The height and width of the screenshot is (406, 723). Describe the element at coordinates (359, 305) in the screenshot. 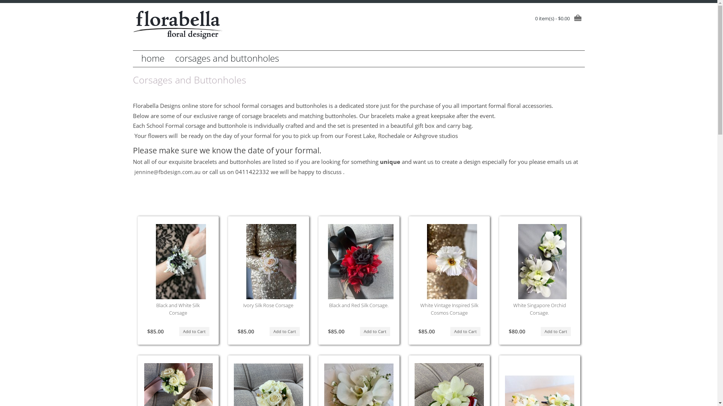

I see `Black and Red Silk Corsage.` at that location.